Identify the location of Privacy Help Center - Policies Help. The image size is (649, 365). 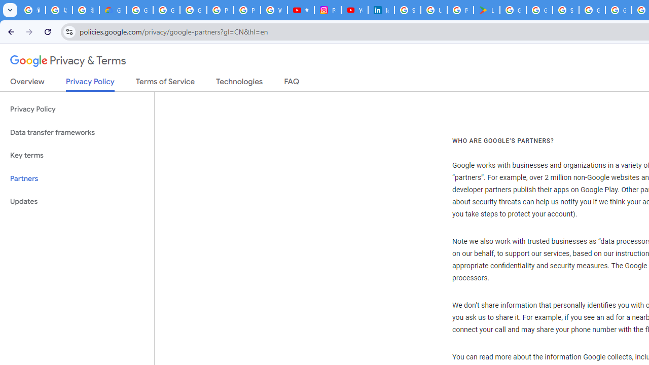
(247, 10).